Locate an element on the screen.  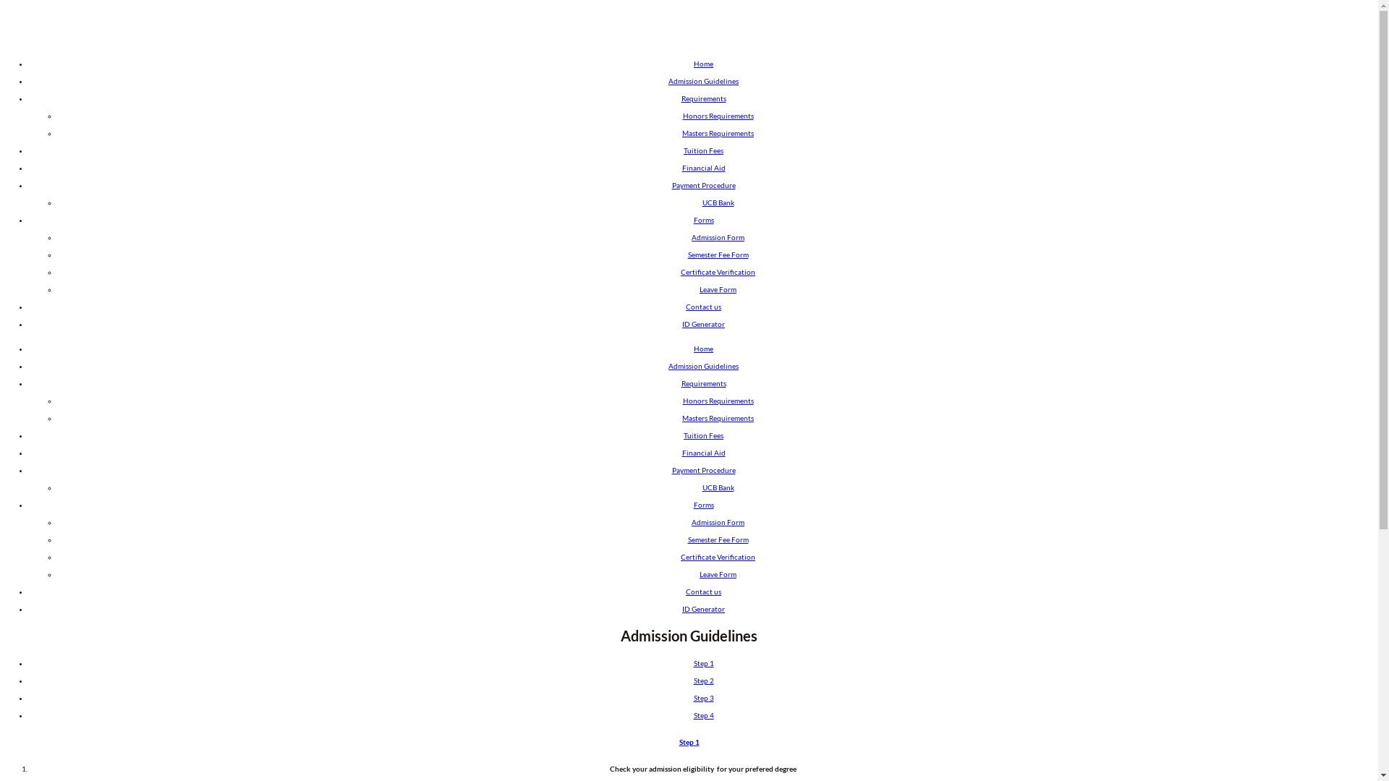
Payment Procedure is located at coordinates (703, 470).